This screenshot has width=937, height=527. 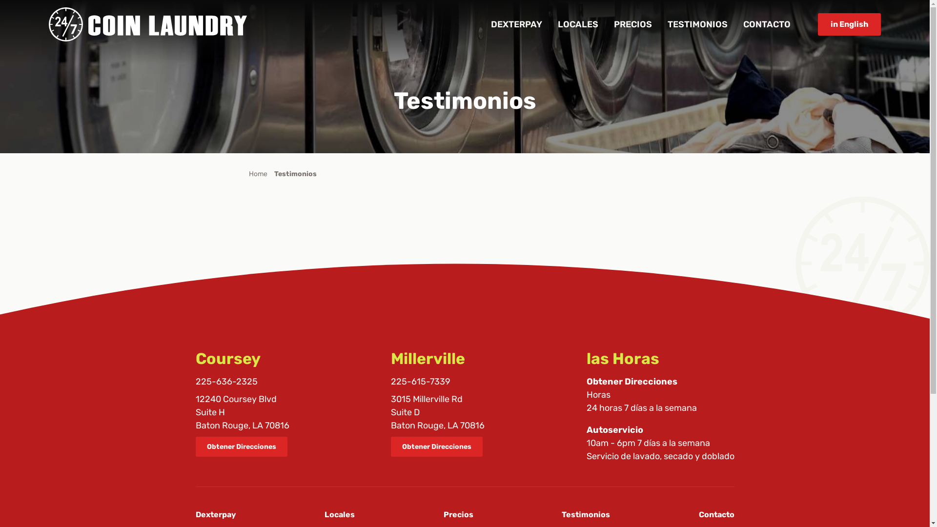 What do you see at coordinates (340, 514) in the screenshot?
I see `Locales` at bounding box center [340, 514].